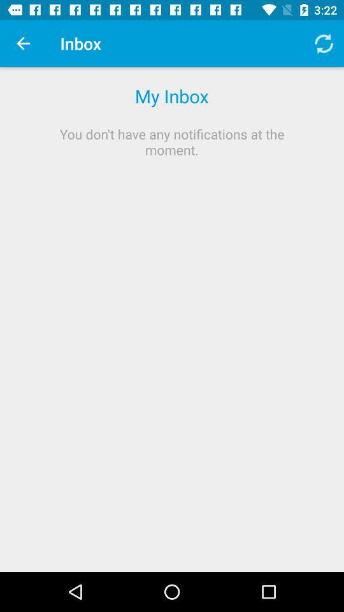 The height and width of the screenshot is (612, 344). What do you see at coordinates (23, 43) in the screenshot?
I see `select the item to the left of inbox` at bounding box center [23, 43].